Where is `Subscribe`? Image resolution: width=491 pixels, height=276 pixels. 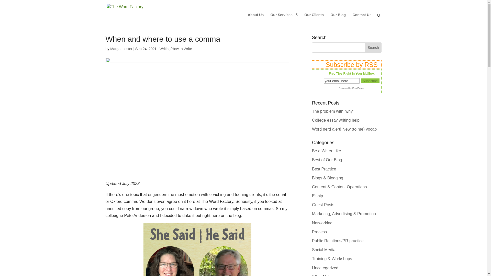
Subscribe is located at coordinates (370, 81).